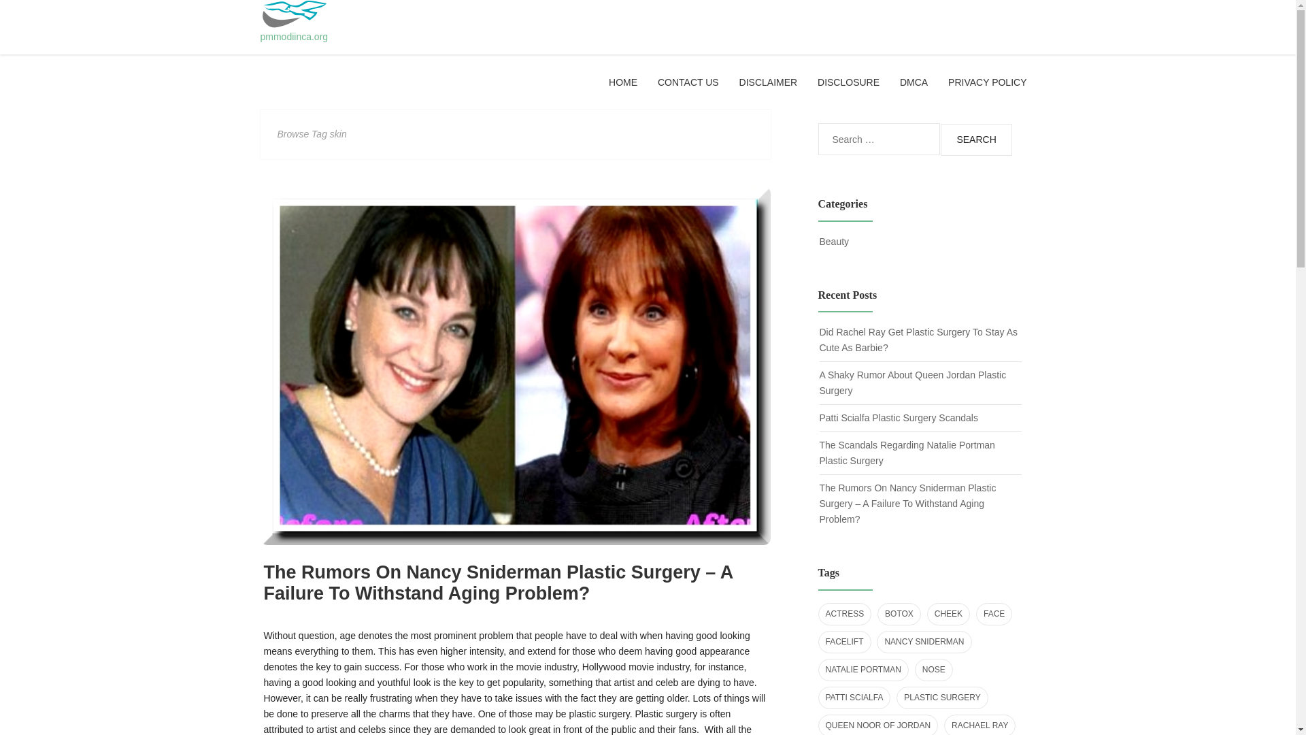  I want to click on PRIVACY POLICY, so click(987, 82).